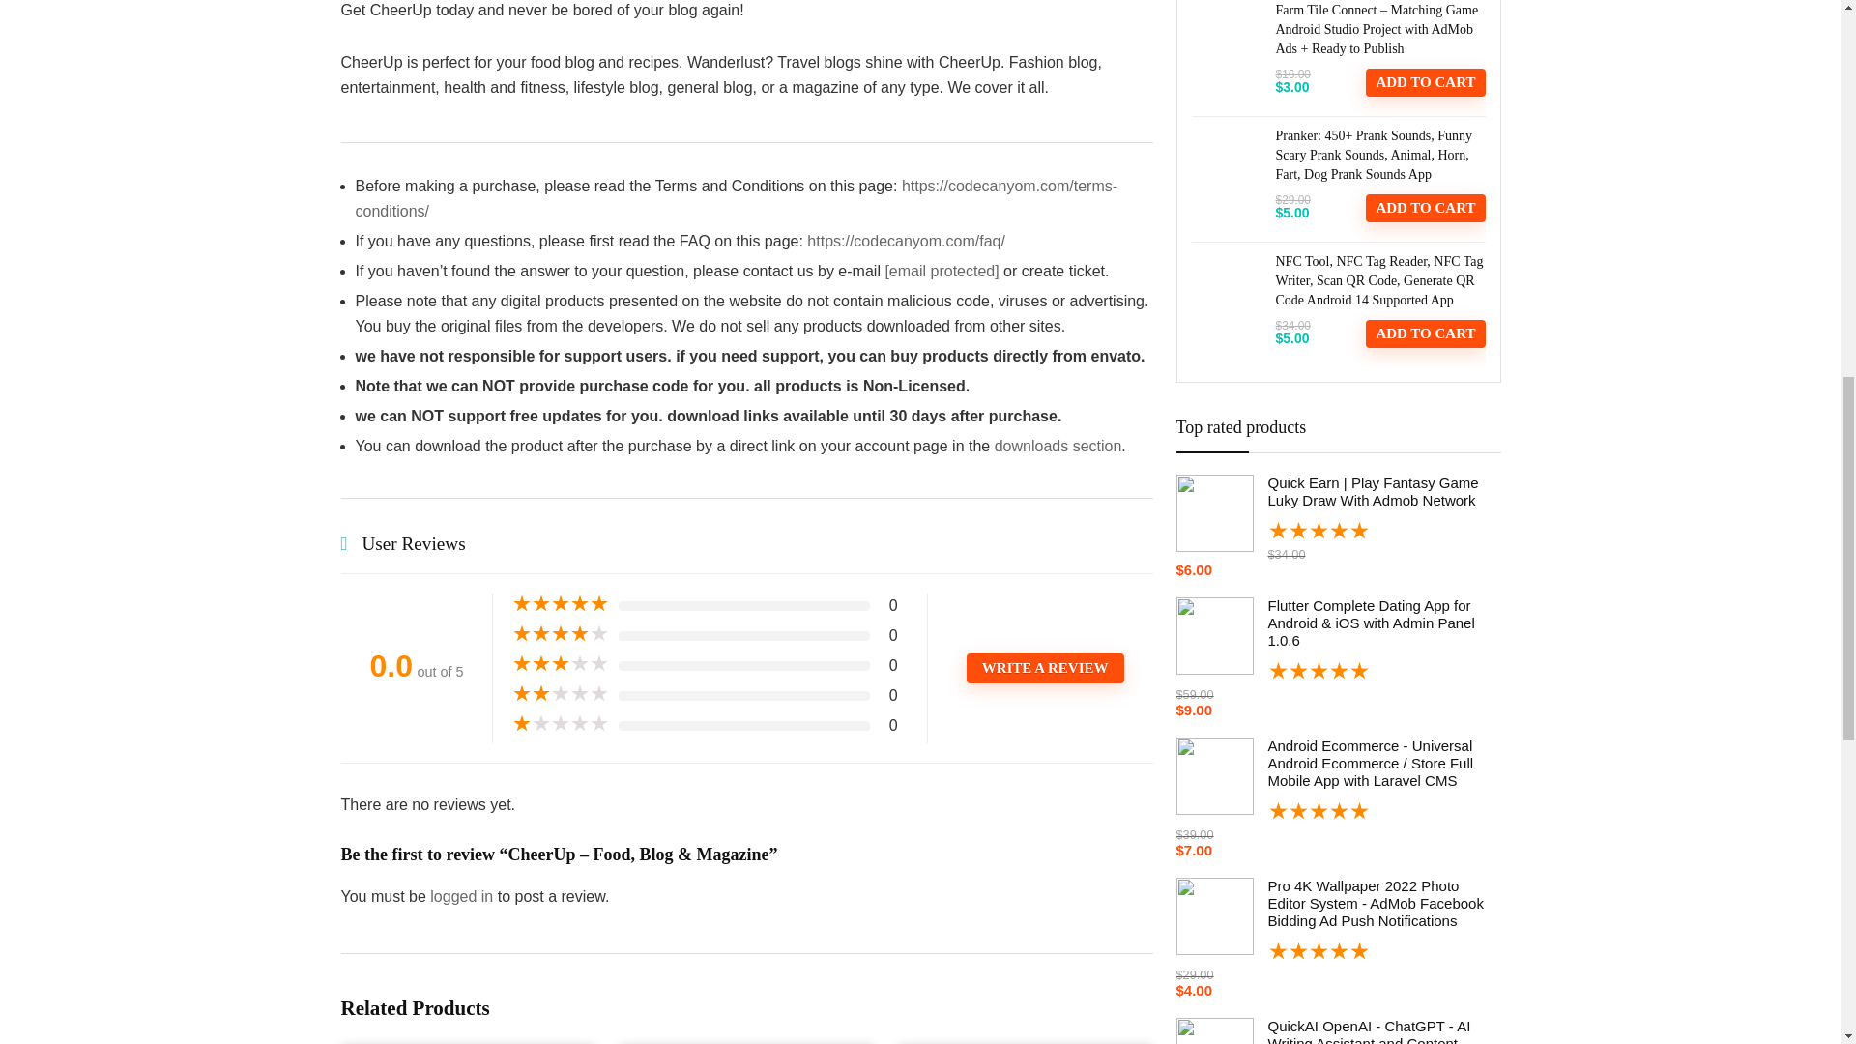  What do you see at coordinates (1046, 669) in the screenshot?
I see `WRITE A REVIEW` at bounding box center [1046, 669].